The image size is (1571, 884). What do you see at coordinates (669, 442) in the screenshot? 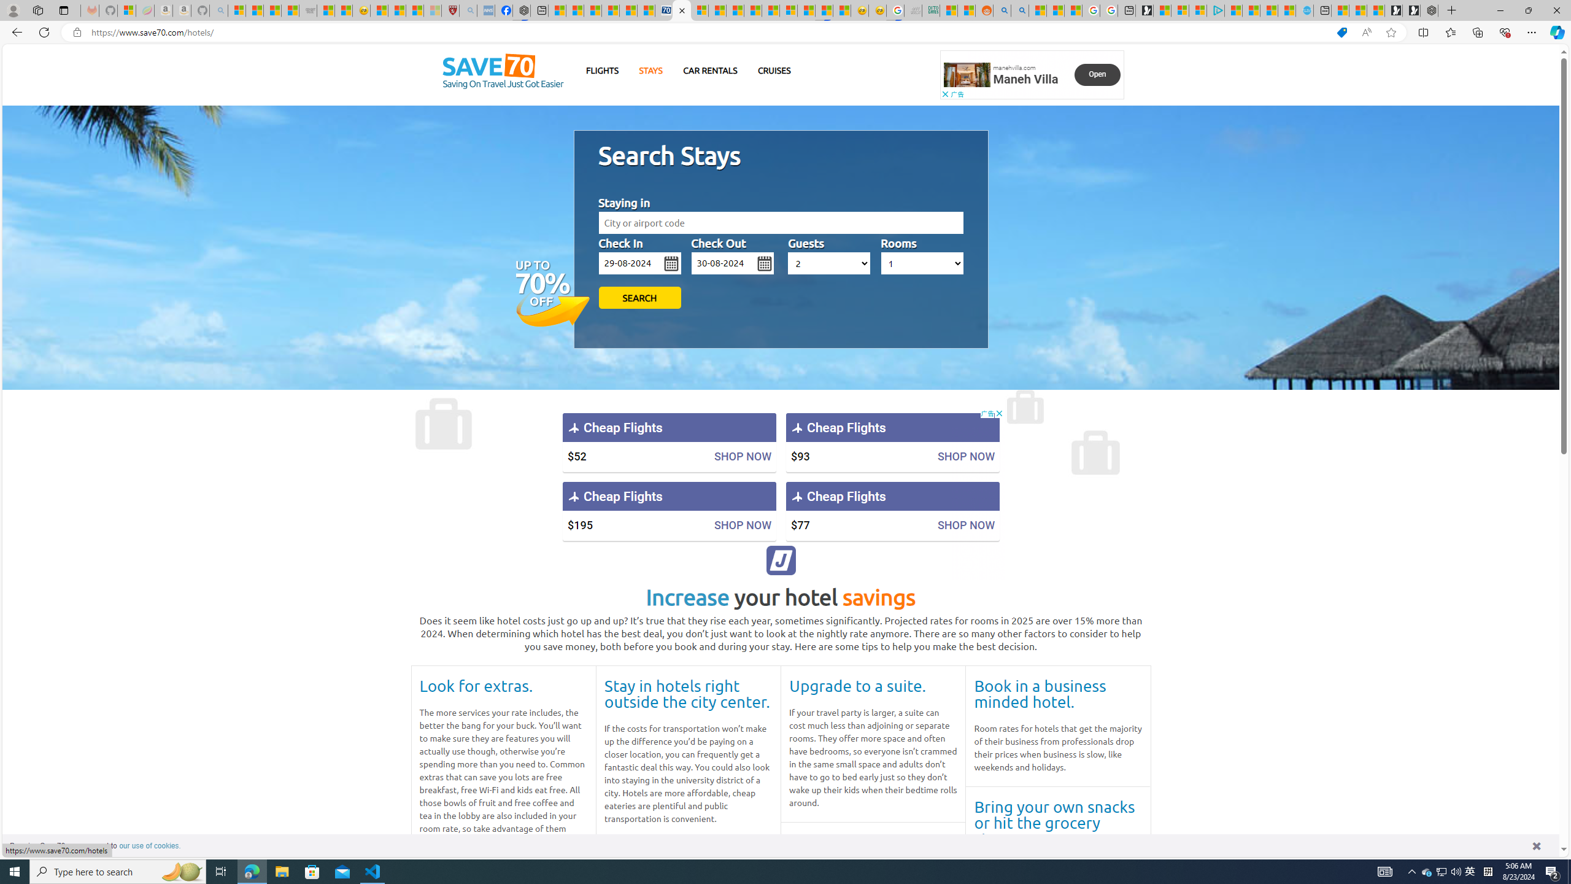
I see `Cheap Flights $52 SHOP NOW` at bounding box center [669, 442].